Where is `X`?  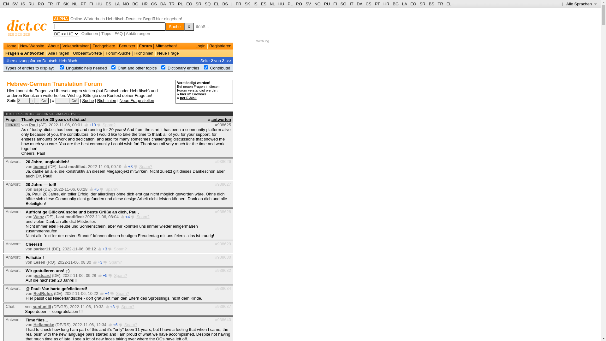
X is located at coordinates (189, 27).